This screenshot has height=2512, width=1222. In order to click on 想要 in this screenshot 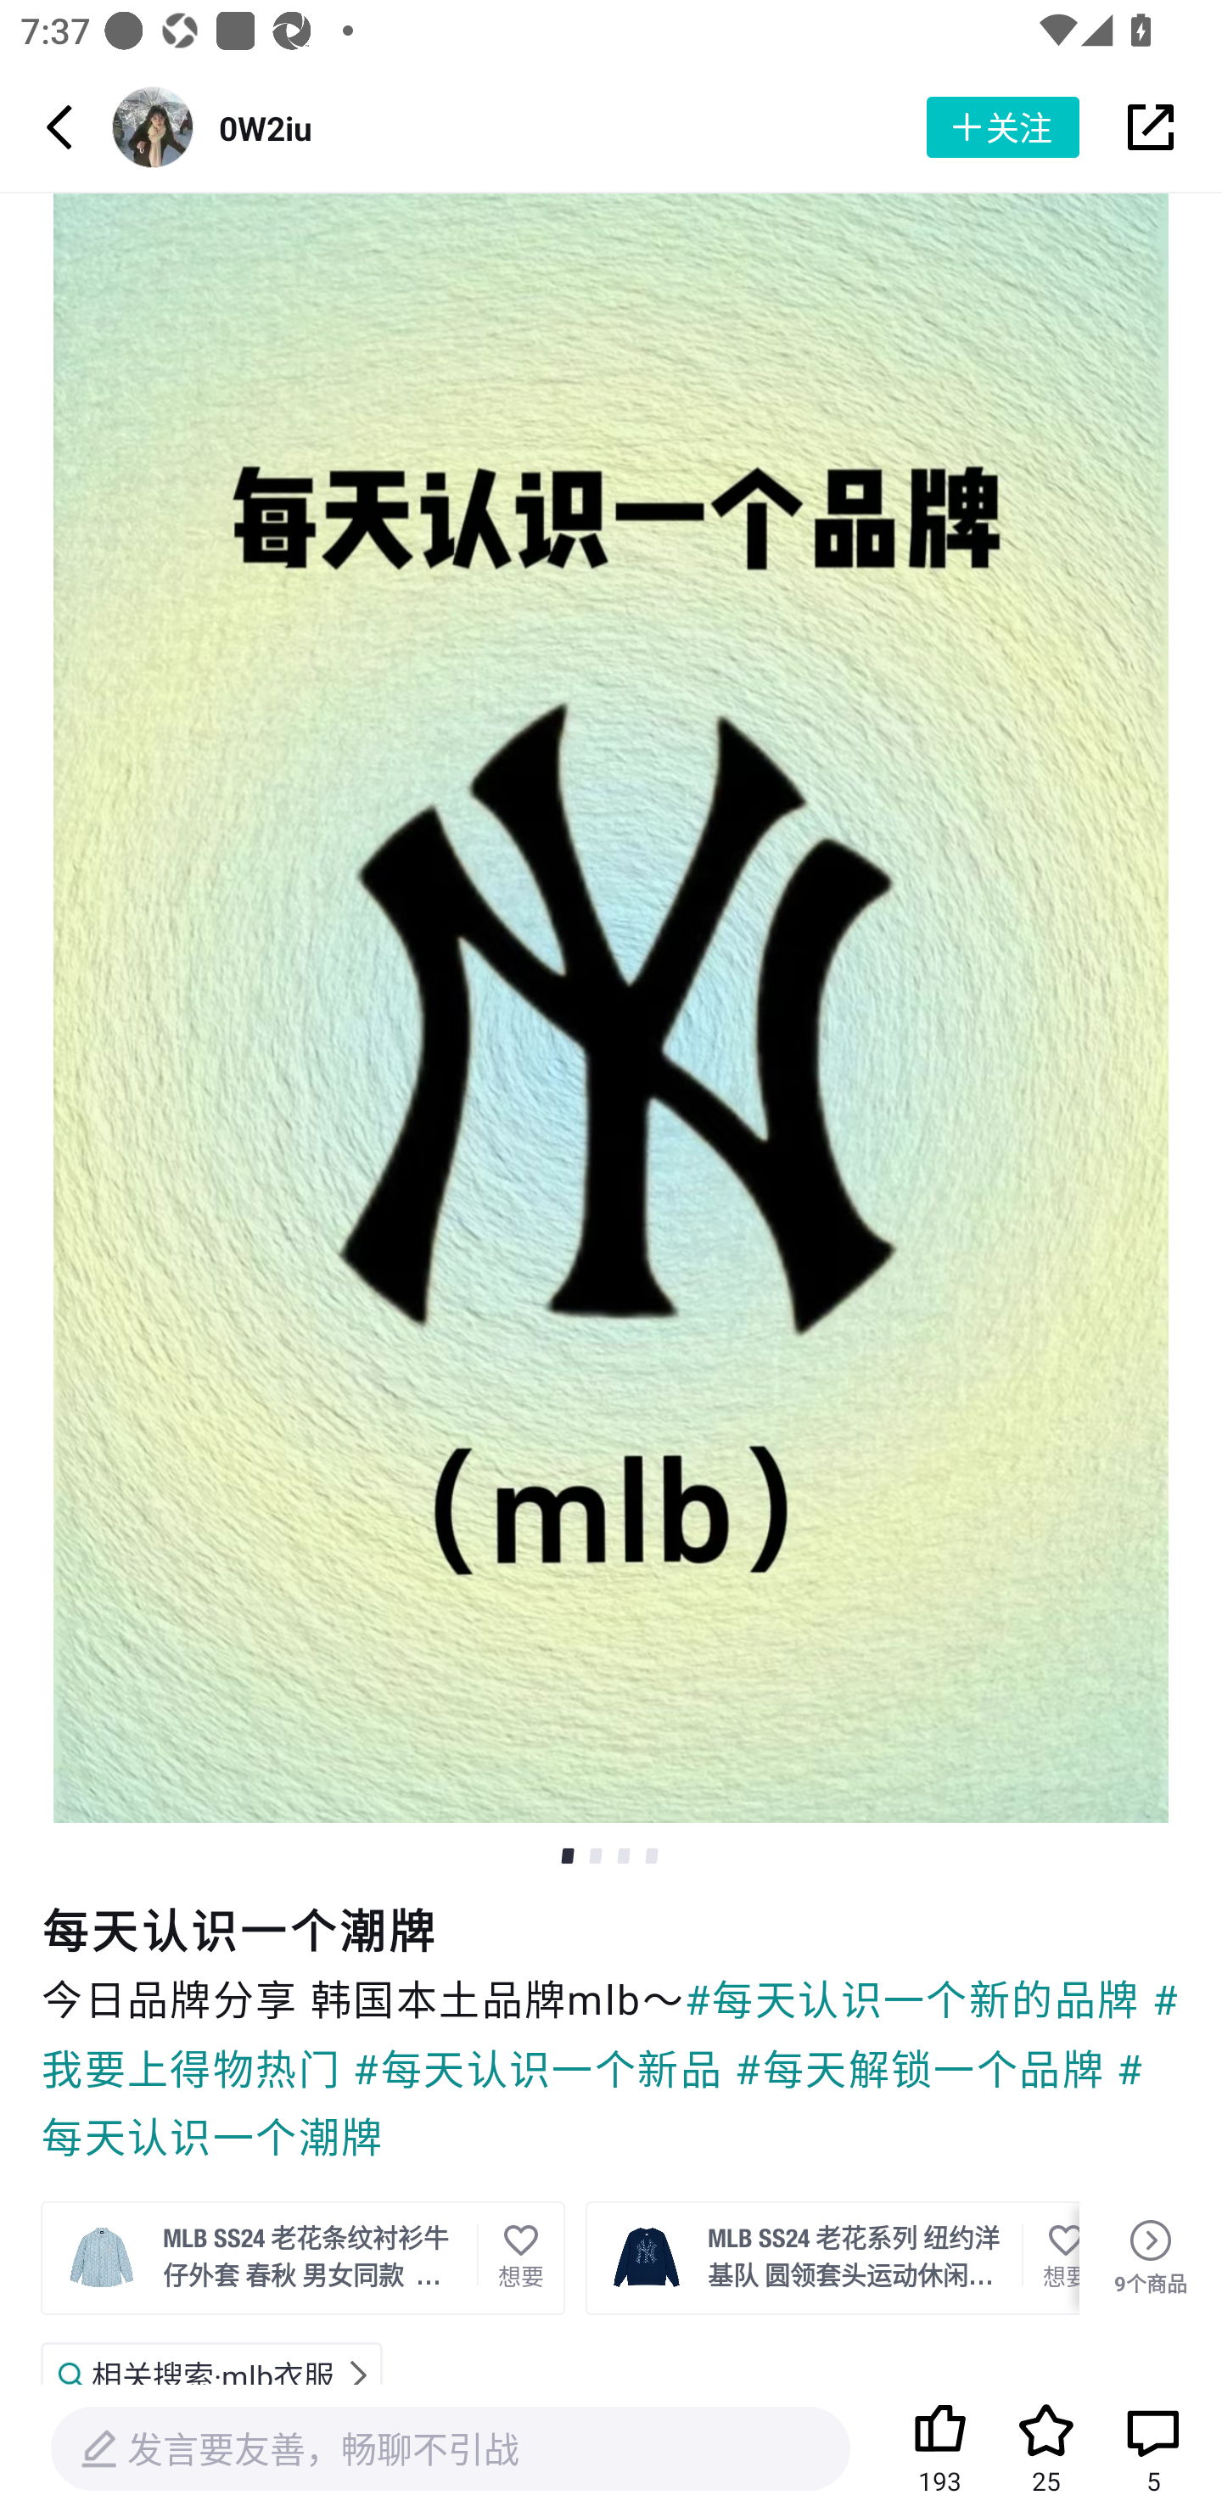, I will do `click(1051, 2257)`.